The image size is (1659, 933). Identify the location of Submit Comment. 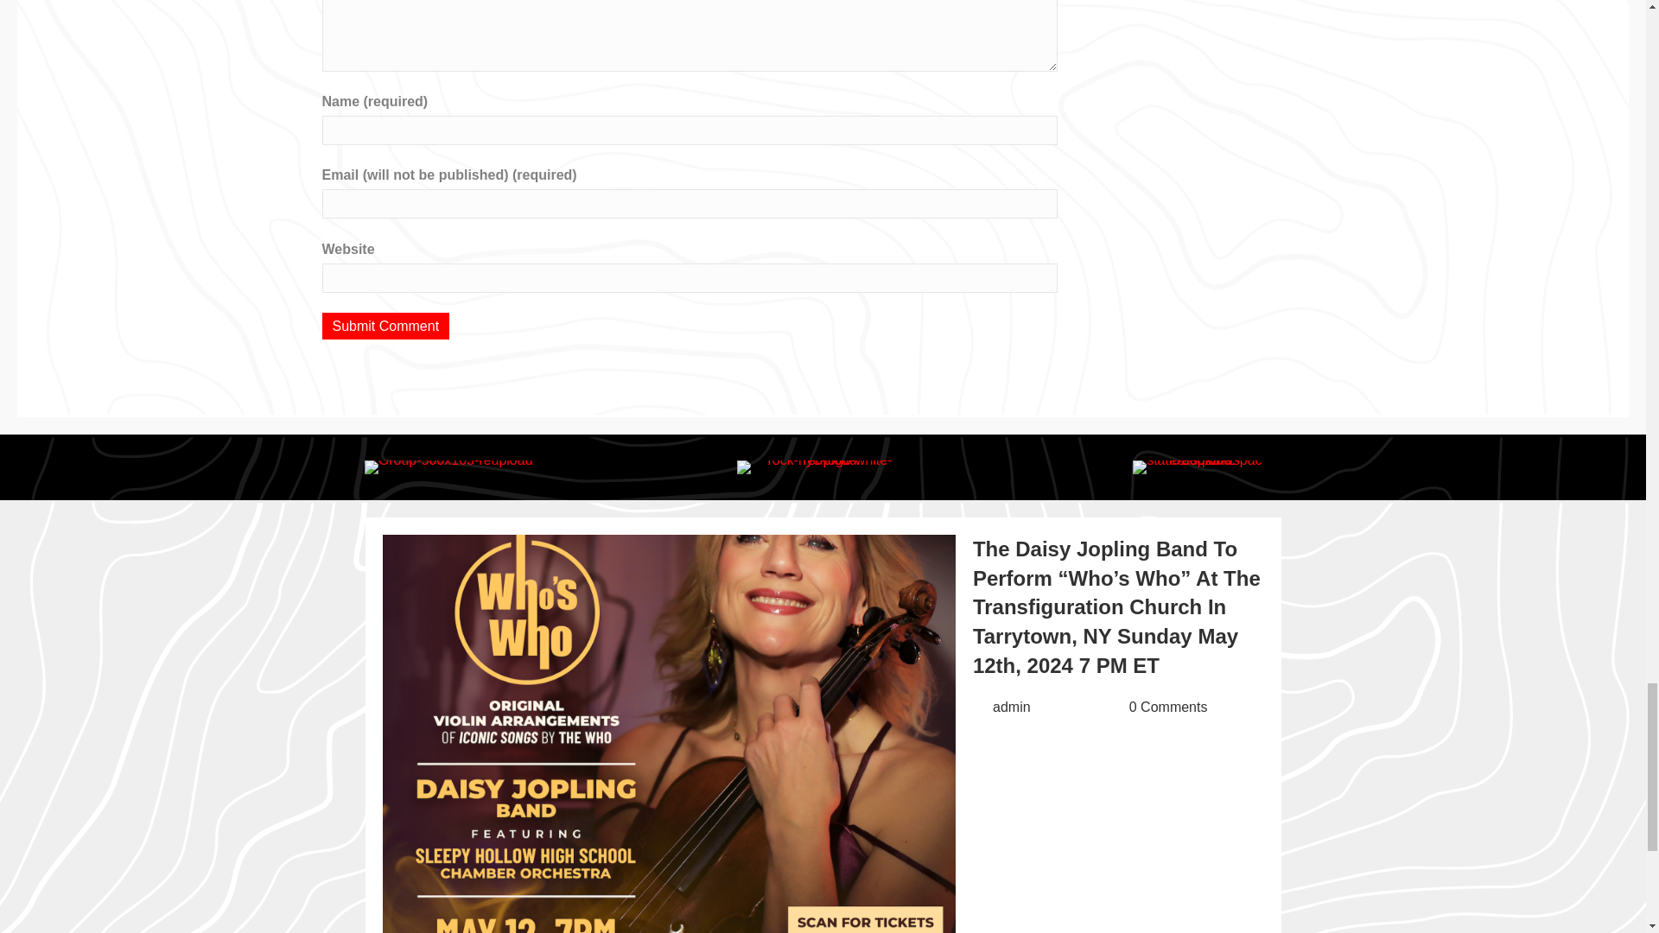
(385, 326).